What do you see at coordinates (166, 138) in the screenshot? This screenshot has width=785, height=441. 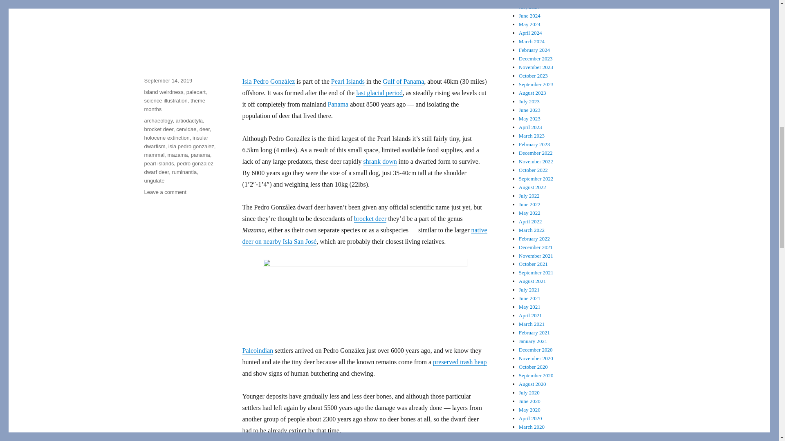 I see `holocene extinction` at bounding box center [166, 138].